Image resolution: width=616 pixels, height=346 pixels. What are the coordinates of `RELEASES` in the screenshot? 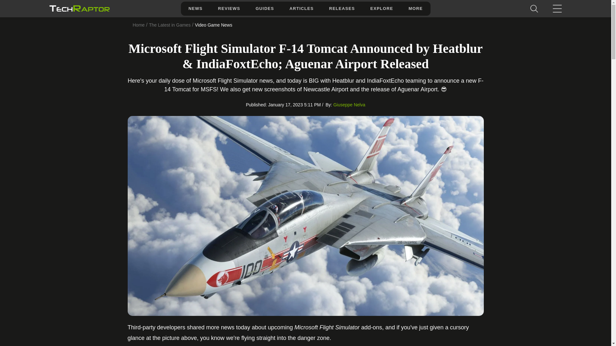 It's located at (342, 8).